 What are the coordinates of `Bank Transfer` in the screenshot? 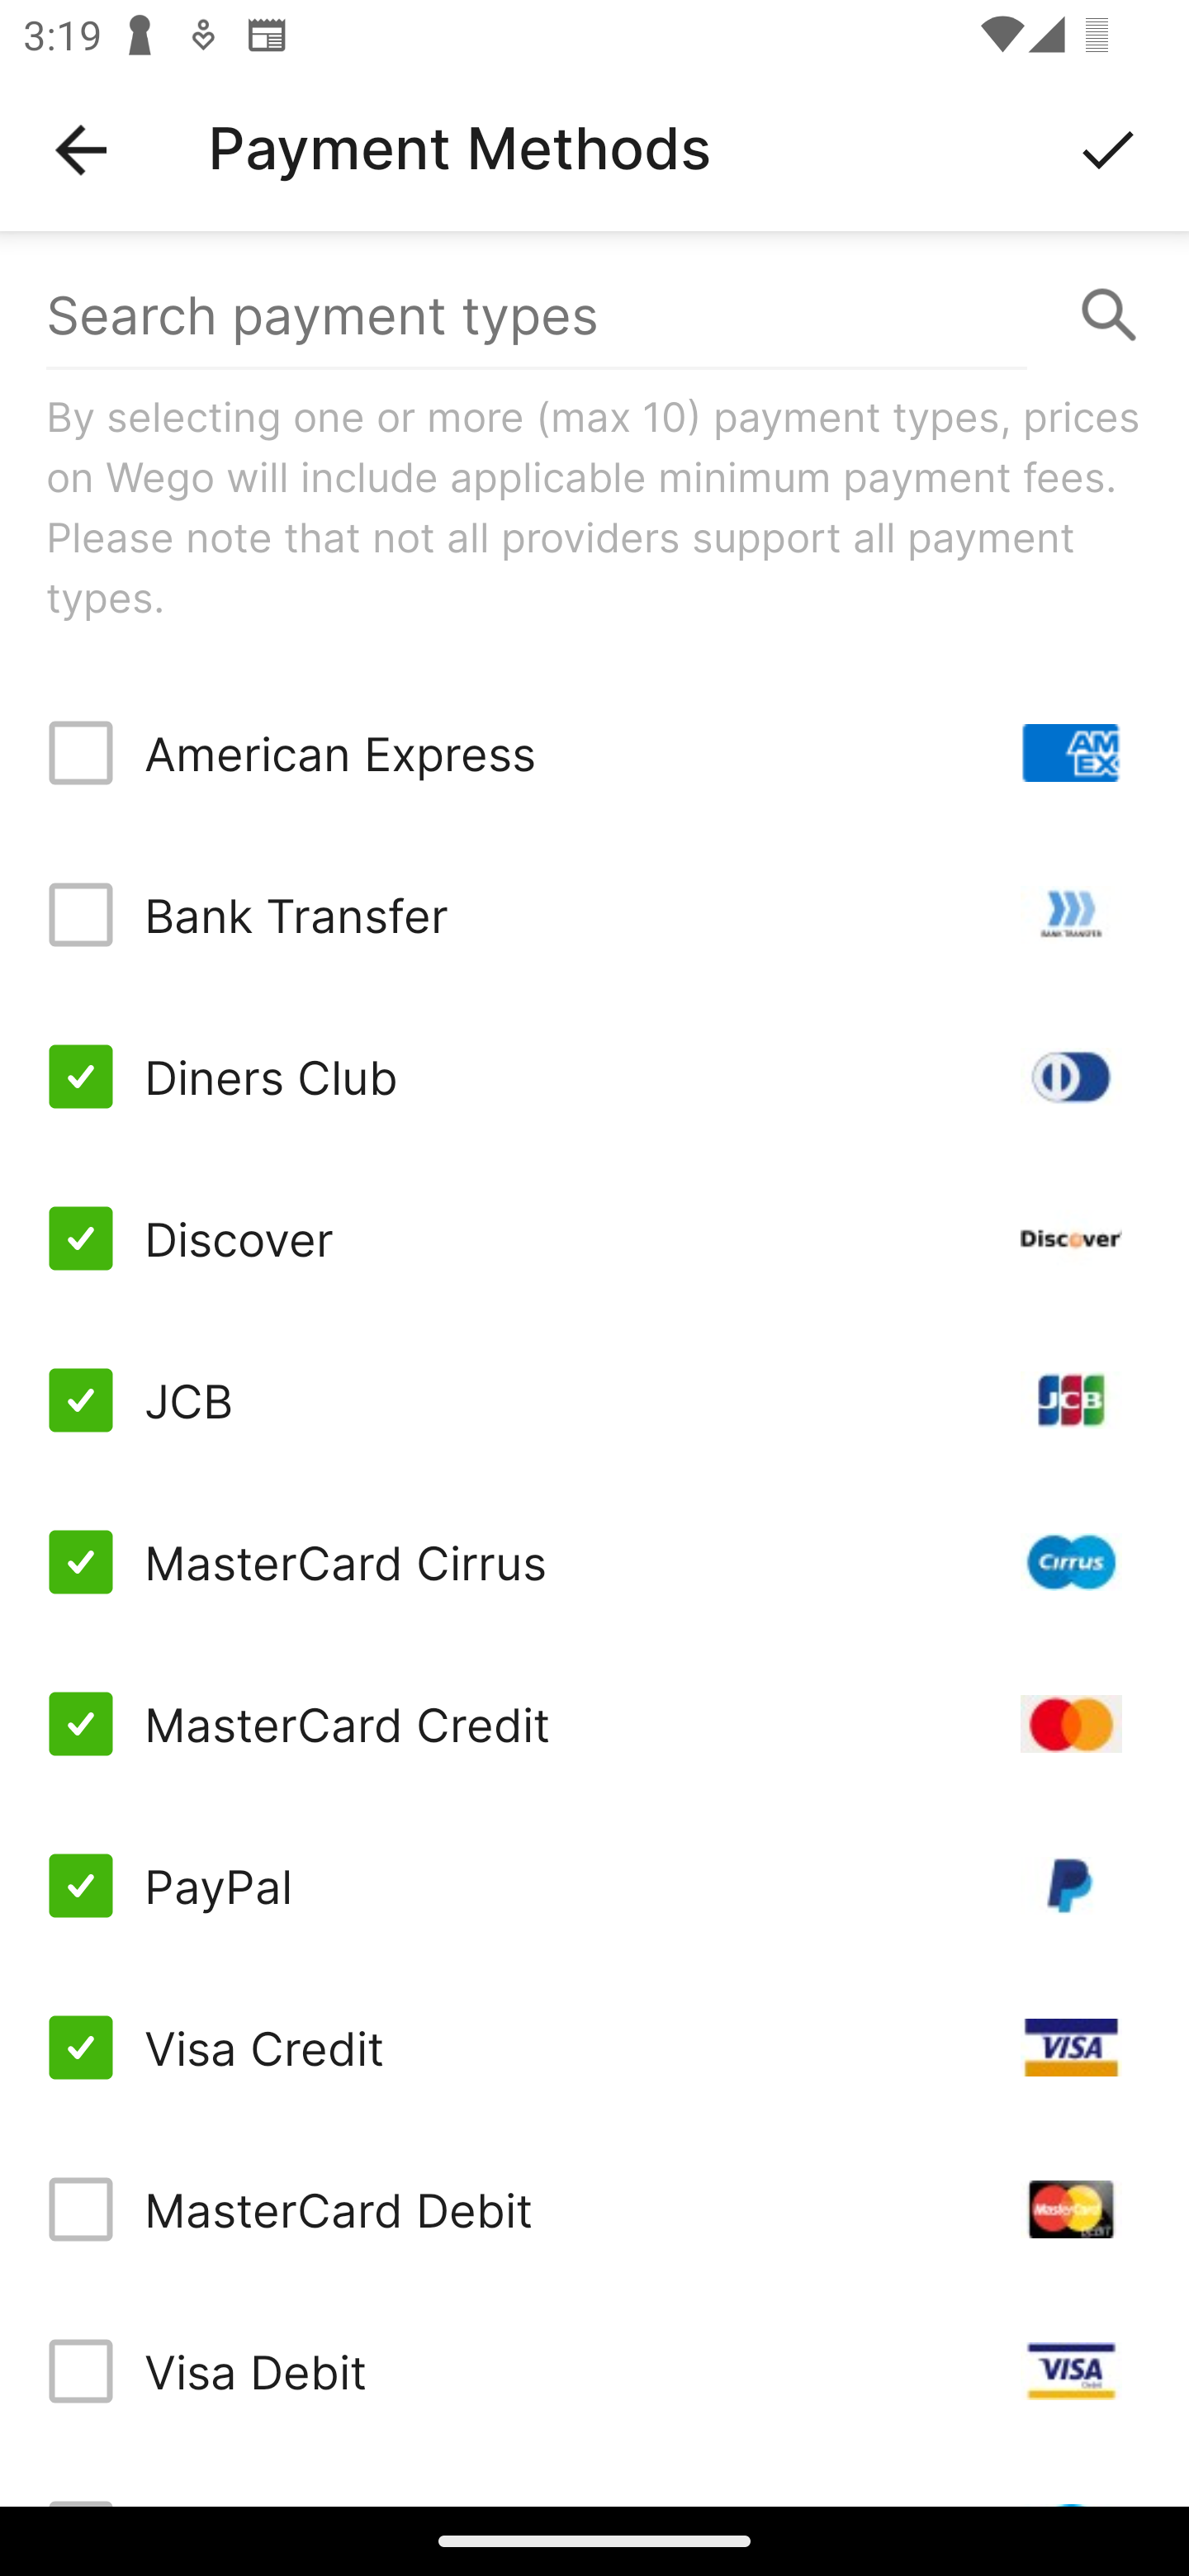 It's located at (594, 915).